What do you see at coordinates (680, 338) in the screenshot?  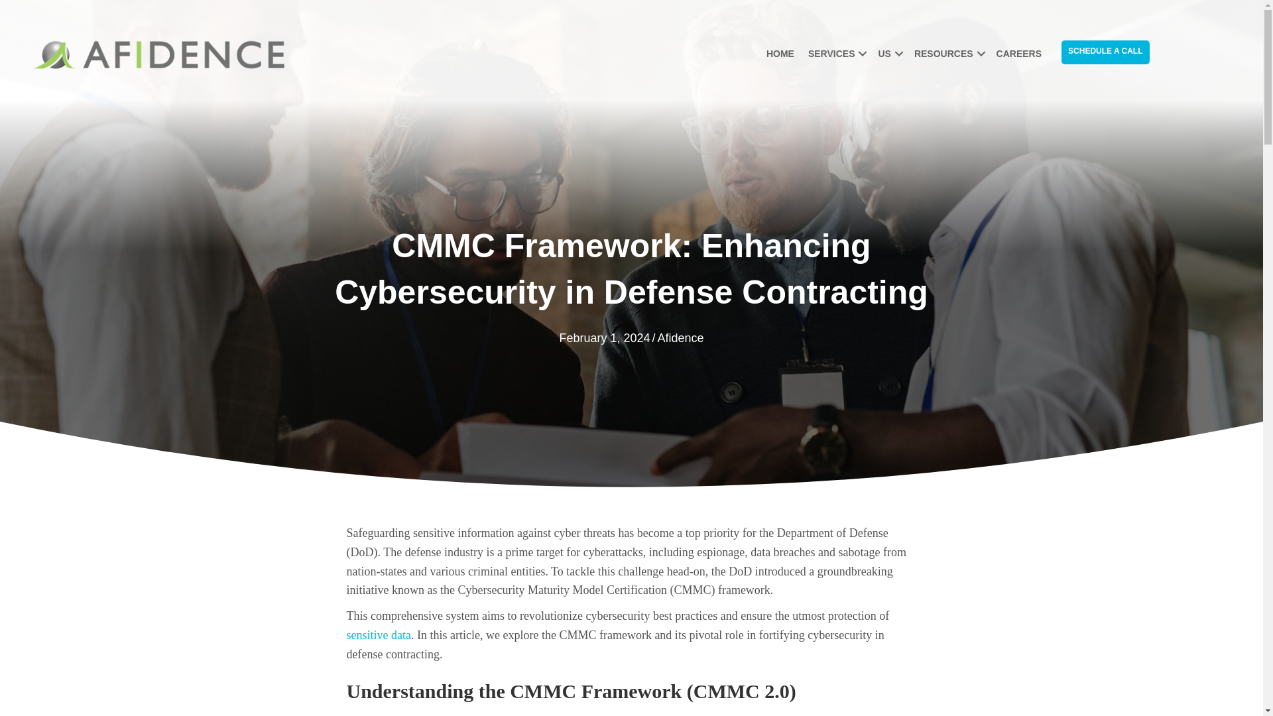 I see `Afidence` at bounding box center [680, 338].